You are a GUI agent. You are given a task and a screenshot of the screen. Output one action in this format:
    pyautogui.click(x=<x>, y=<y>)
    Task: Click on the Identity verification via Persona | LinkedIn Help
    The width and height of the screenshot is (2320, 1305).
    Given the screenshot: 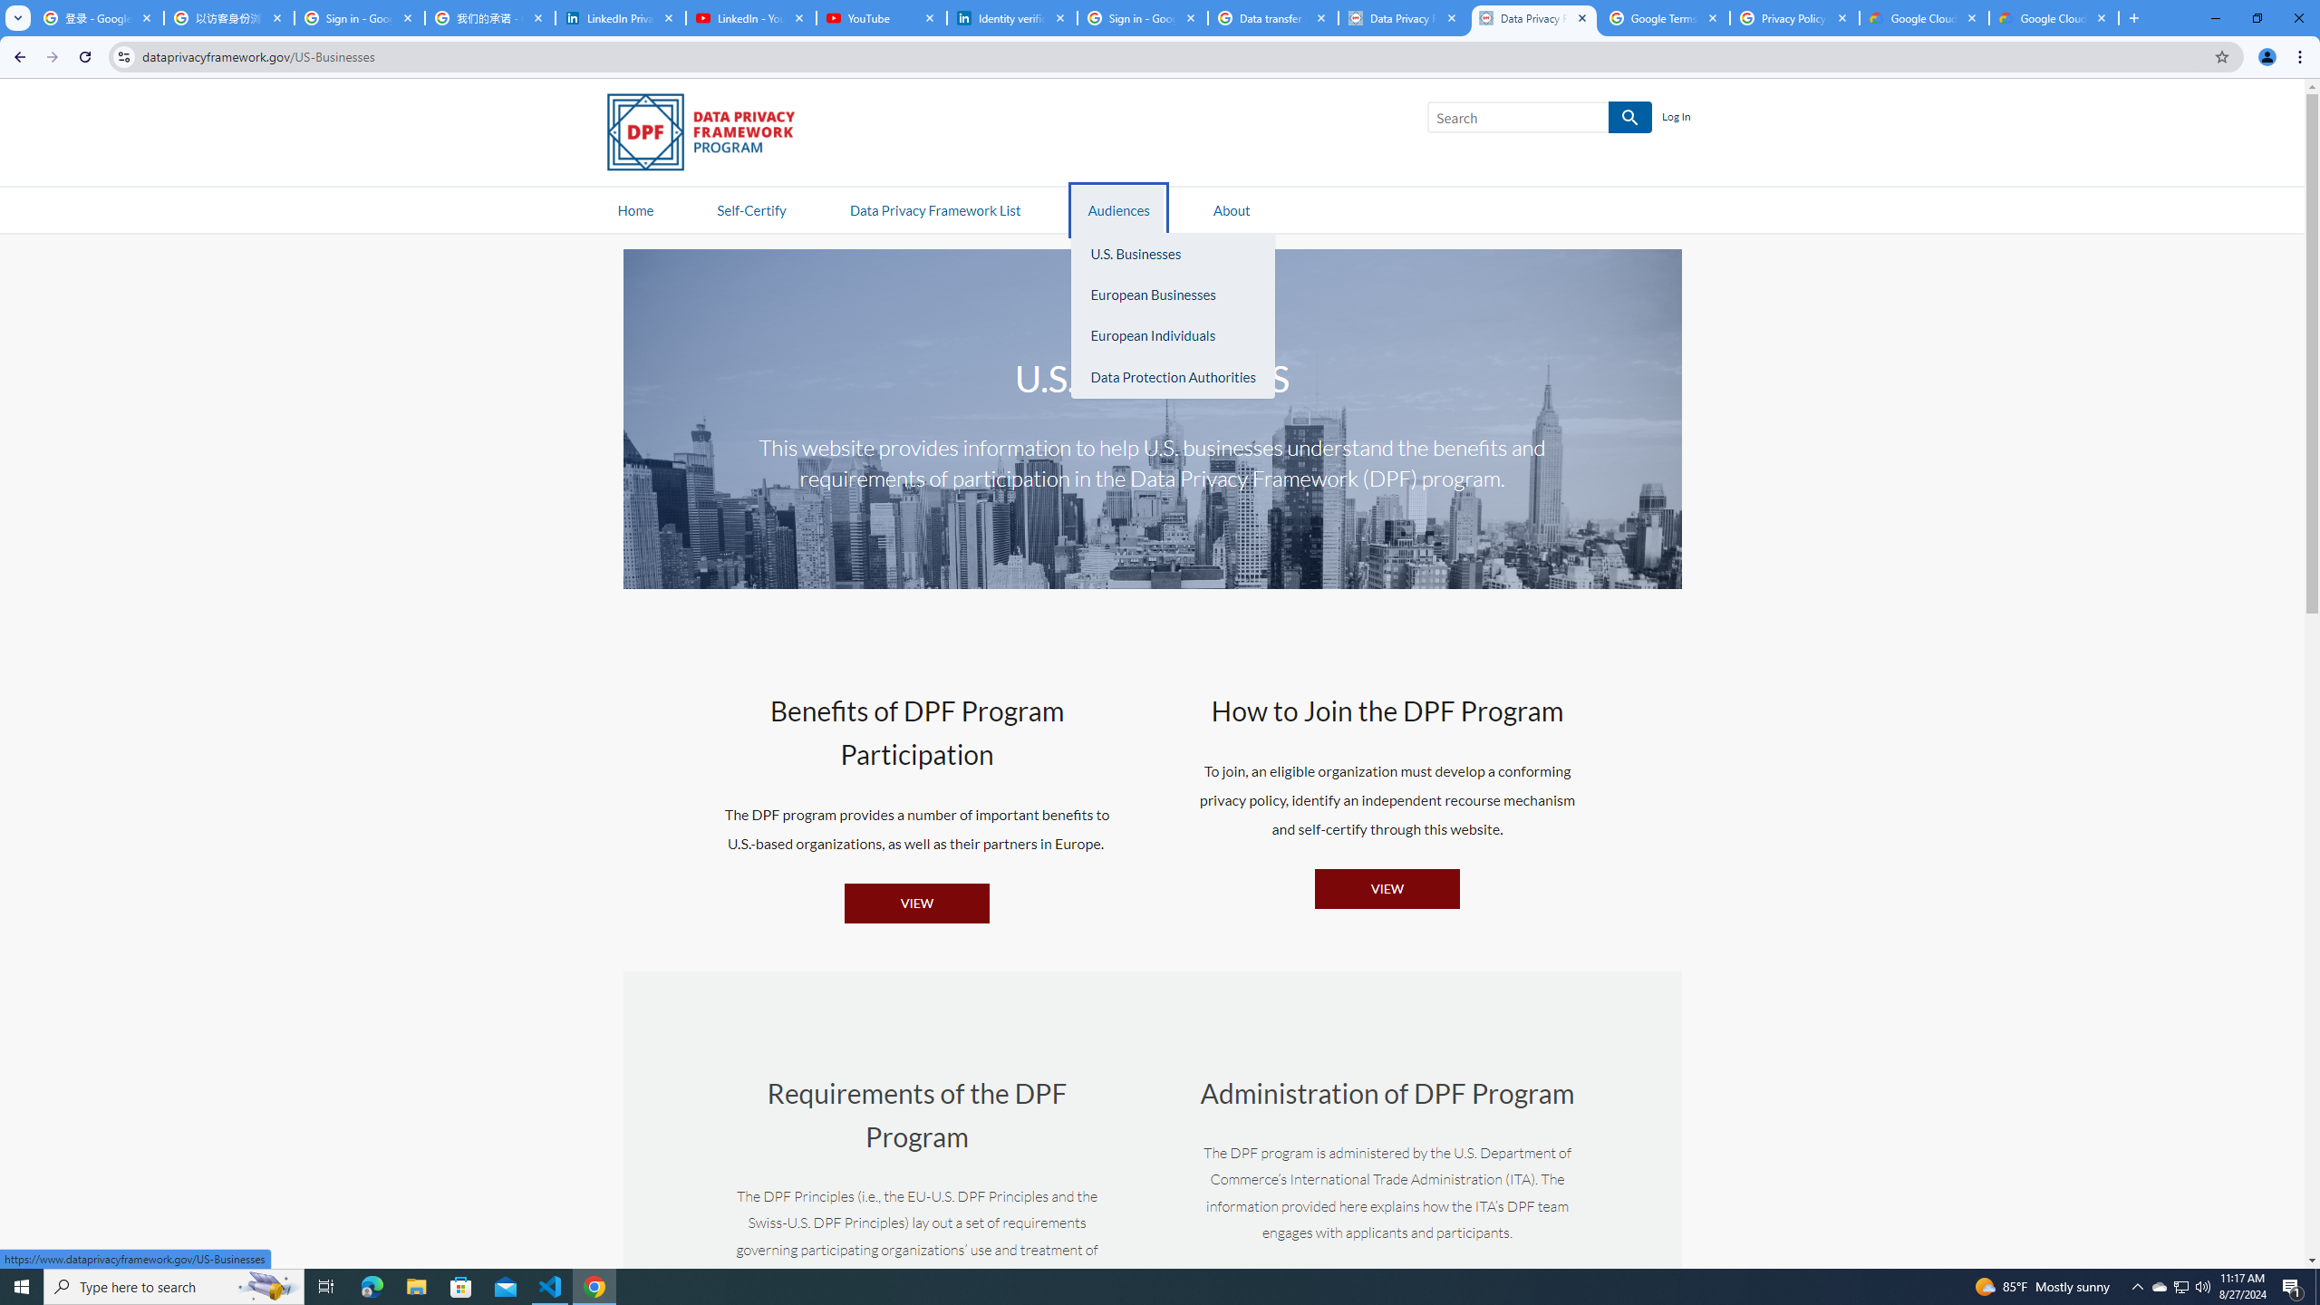 What is the action you would take?
    pyautogui.click(x=1012, y=18)
    